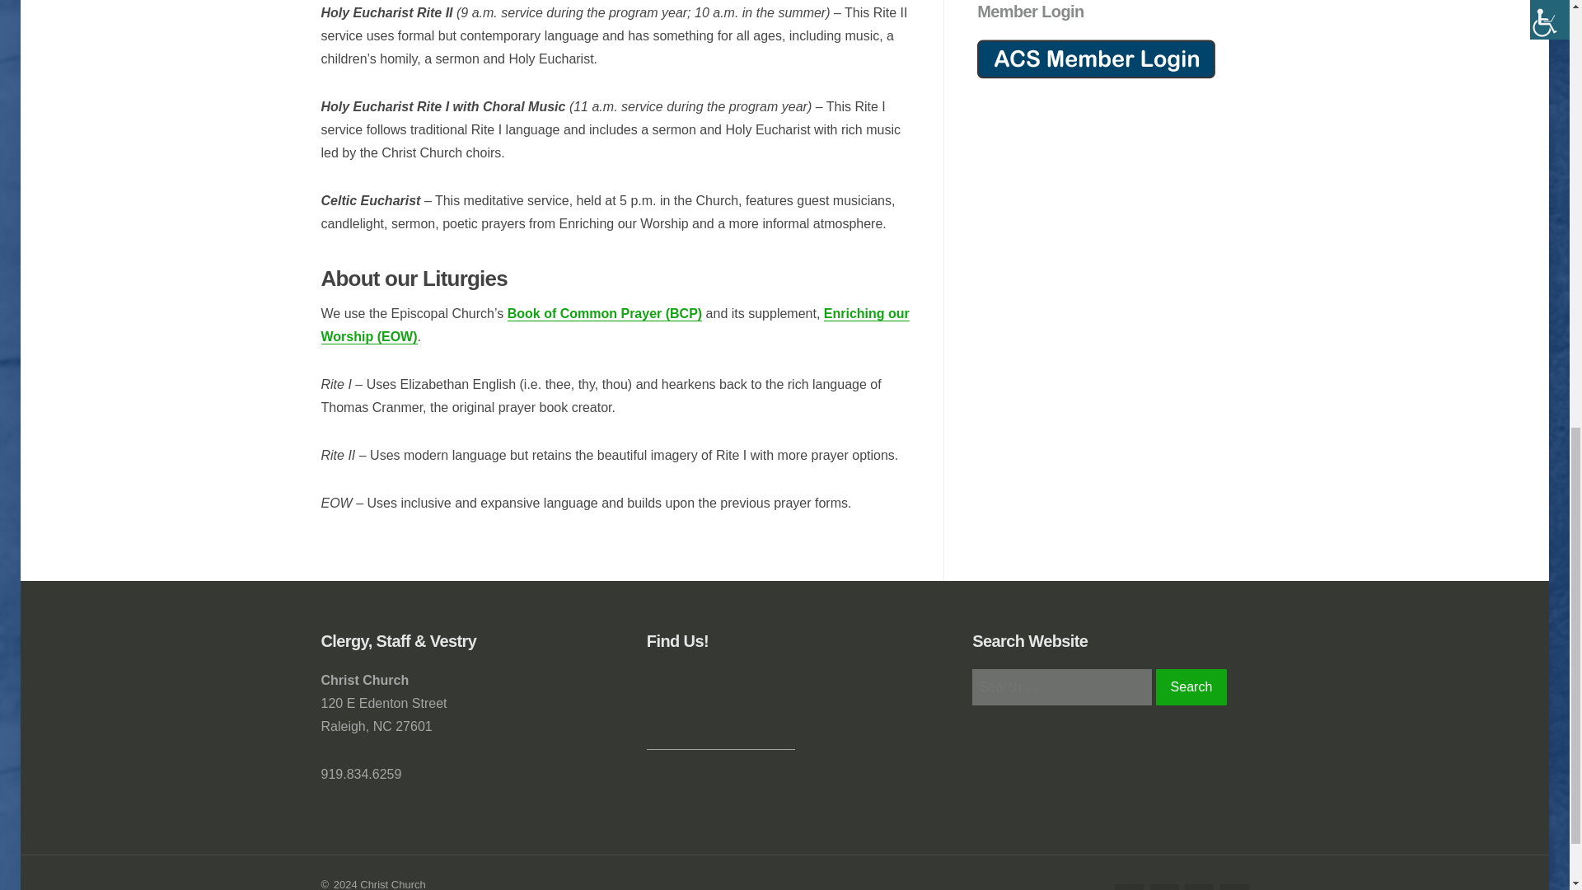 This screenshot has width=1582, height=890. What do you see at coordinates (1191, 687) in the screenshot?
I see `Search` at bounding box center [1191, 687].